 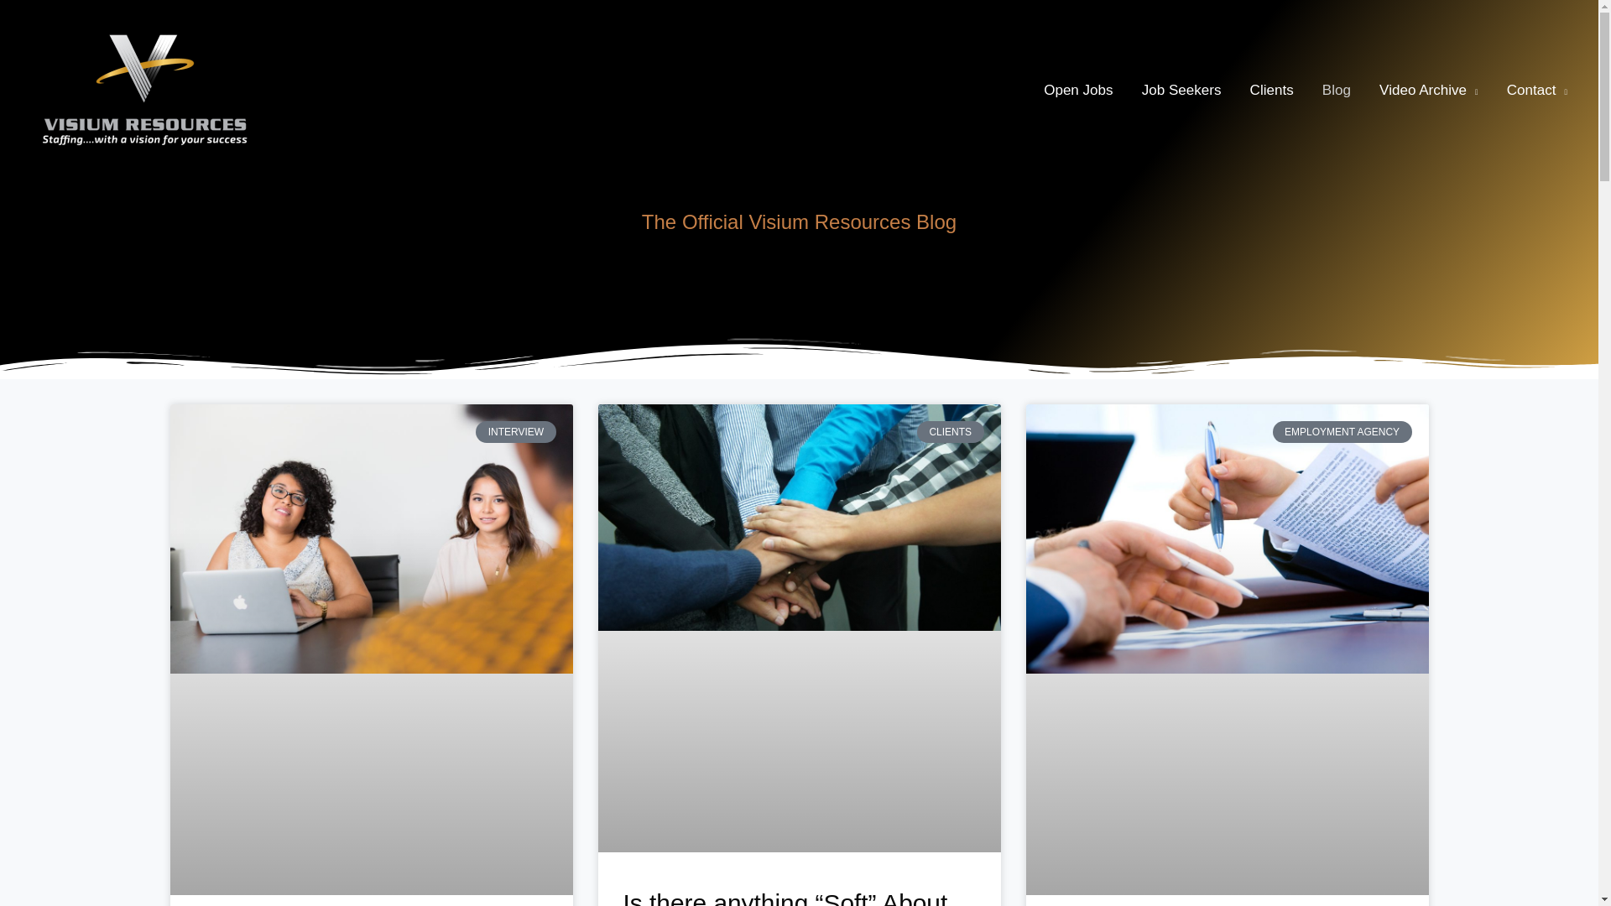 What do you see at coordinates (1272, 91) in the screenshot?
I see `Clients` at bounding box center [1272, 91].